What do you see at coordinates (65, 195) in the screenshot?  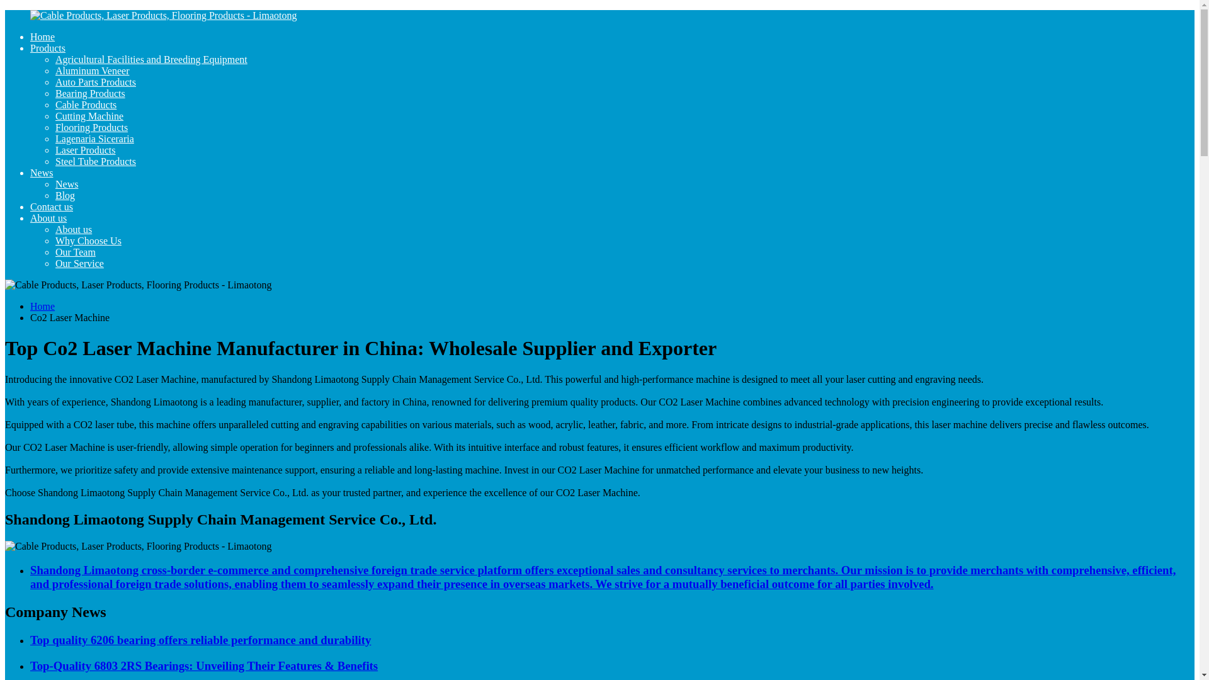 I see `Blog` at bounding box center [65, 195].